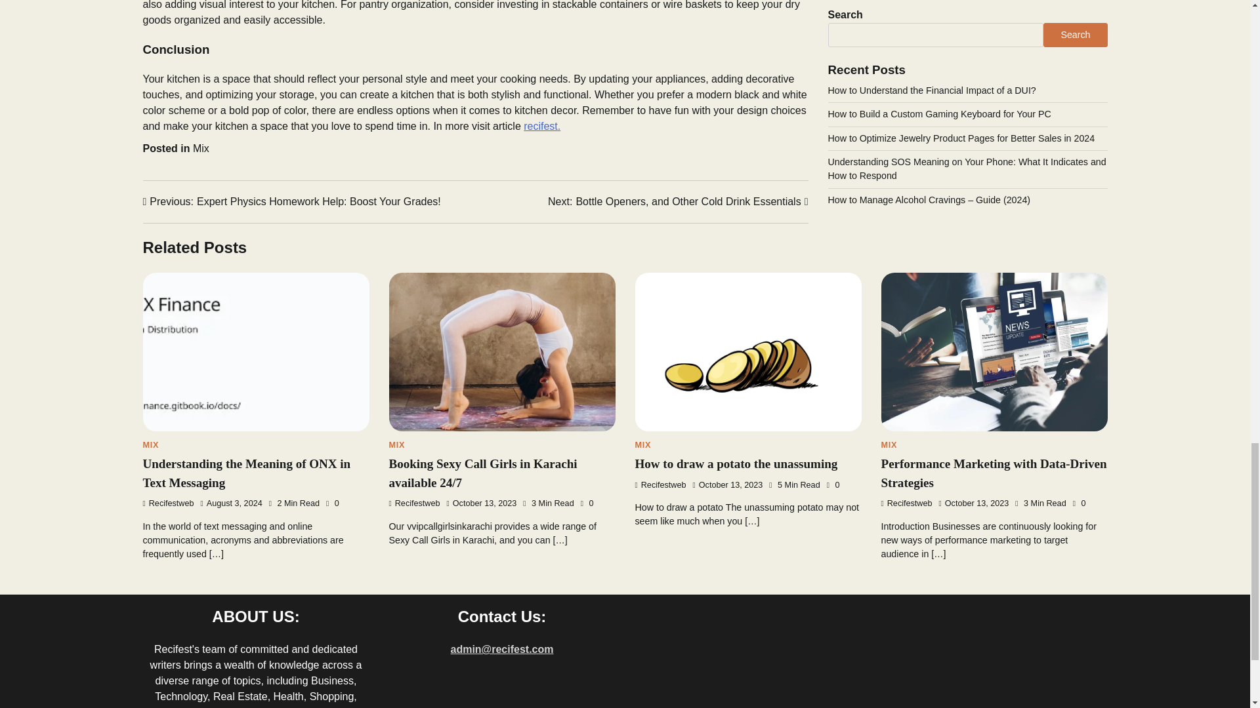 The height and width of the screenshot is (708, 1260). What do you see at coordinates (396, 444) in the screenshot?
I see `MIX` at bounding box center [396, 444].